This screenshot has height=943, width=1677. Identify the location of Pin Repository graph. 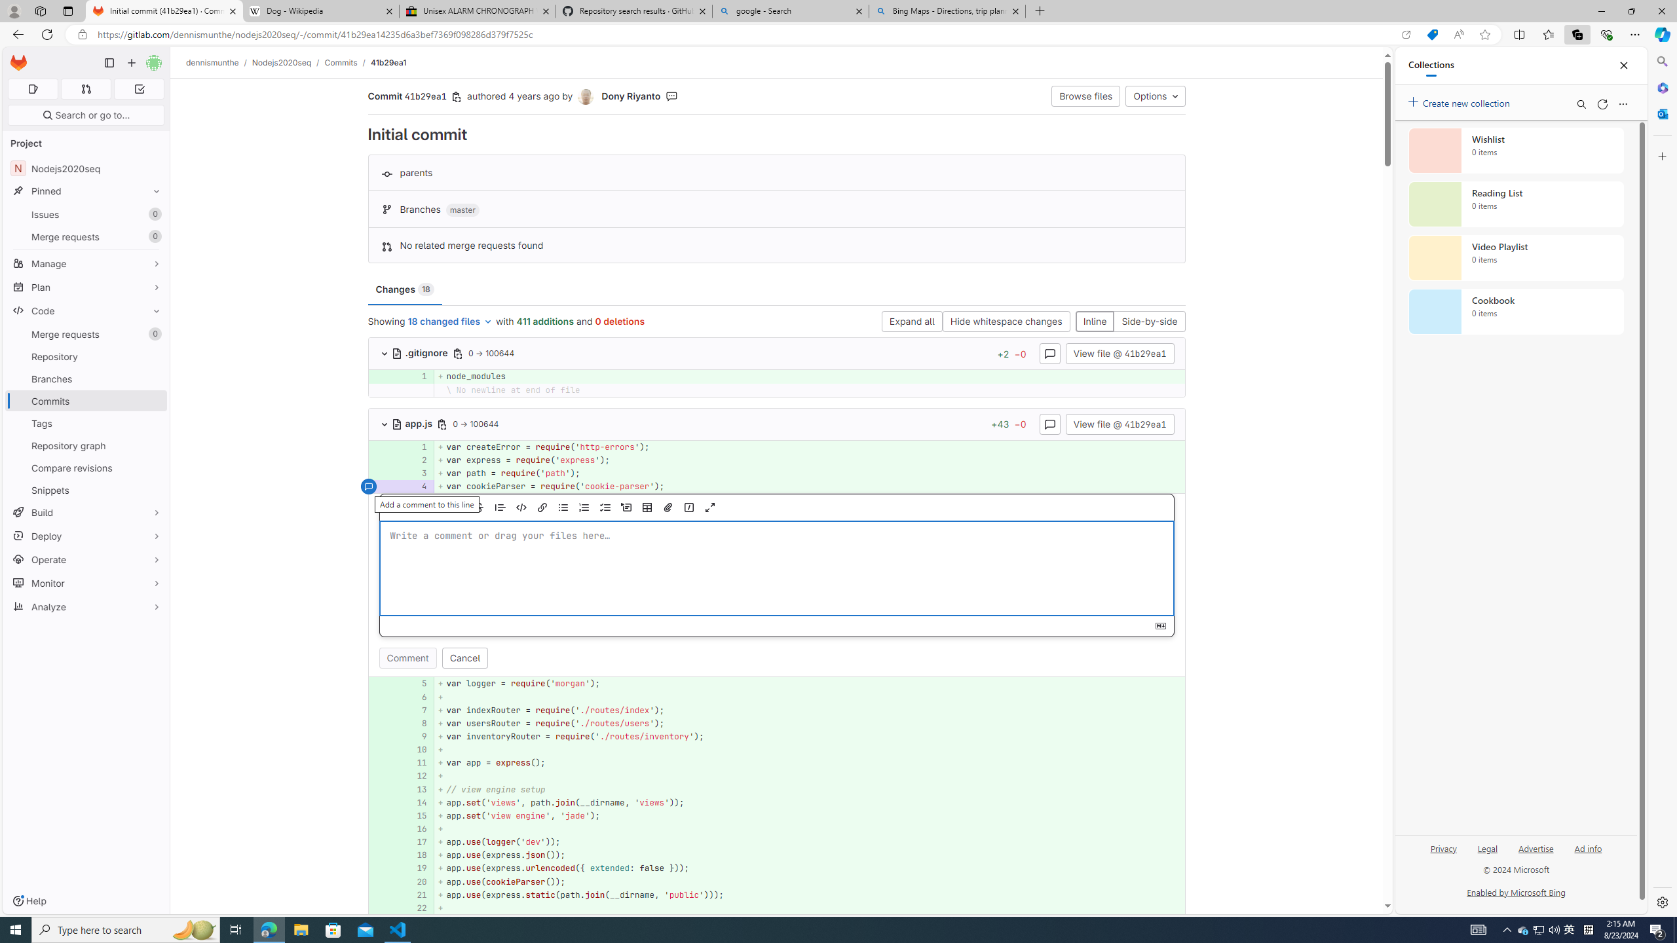
(153, 445).